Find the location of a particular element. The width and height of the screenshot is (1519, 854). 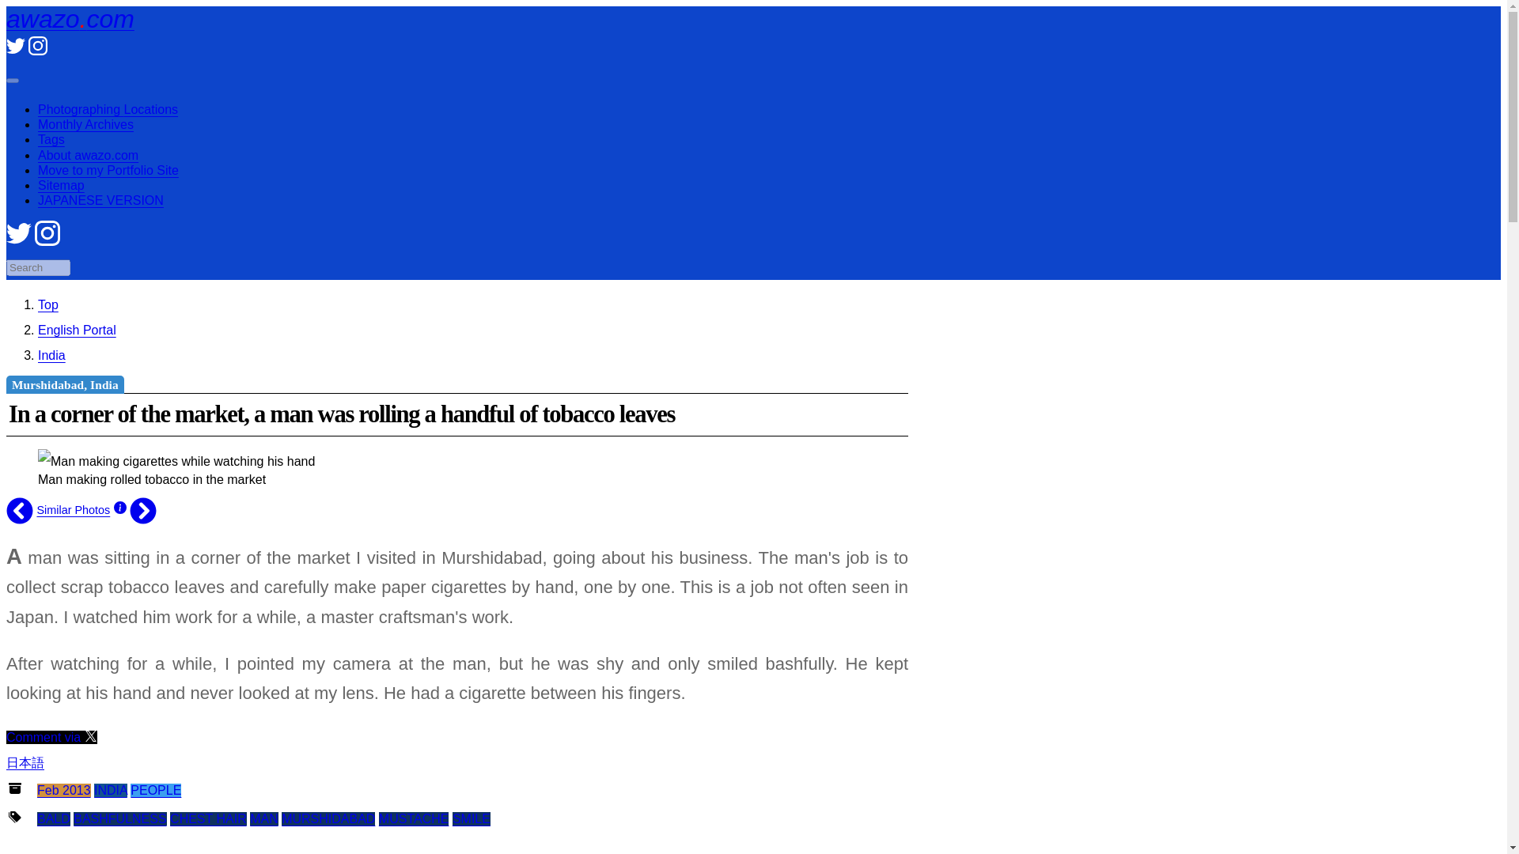

PEOPLE is located at coordinates (155, 790).